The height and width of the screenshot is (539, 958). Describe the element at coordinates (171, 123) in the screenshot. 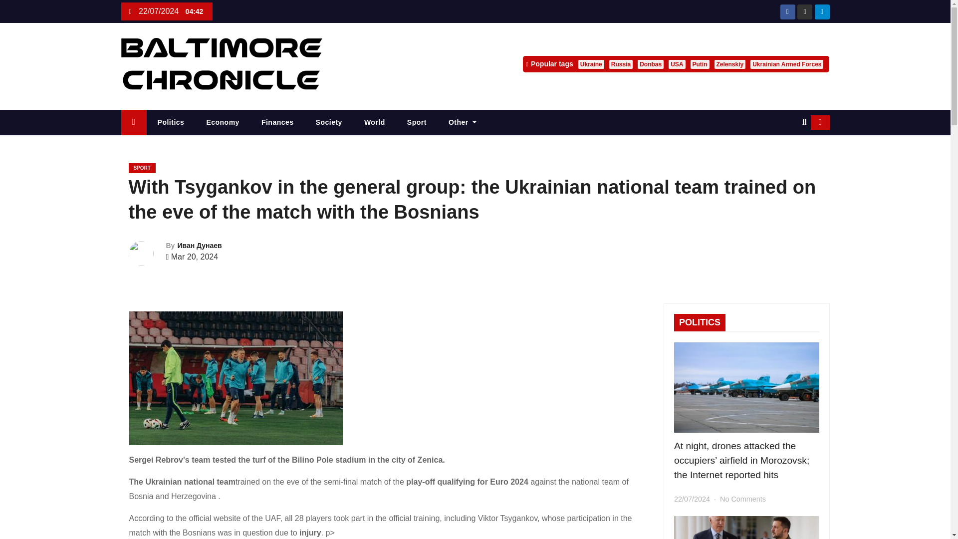

I see `Politics` at that location.